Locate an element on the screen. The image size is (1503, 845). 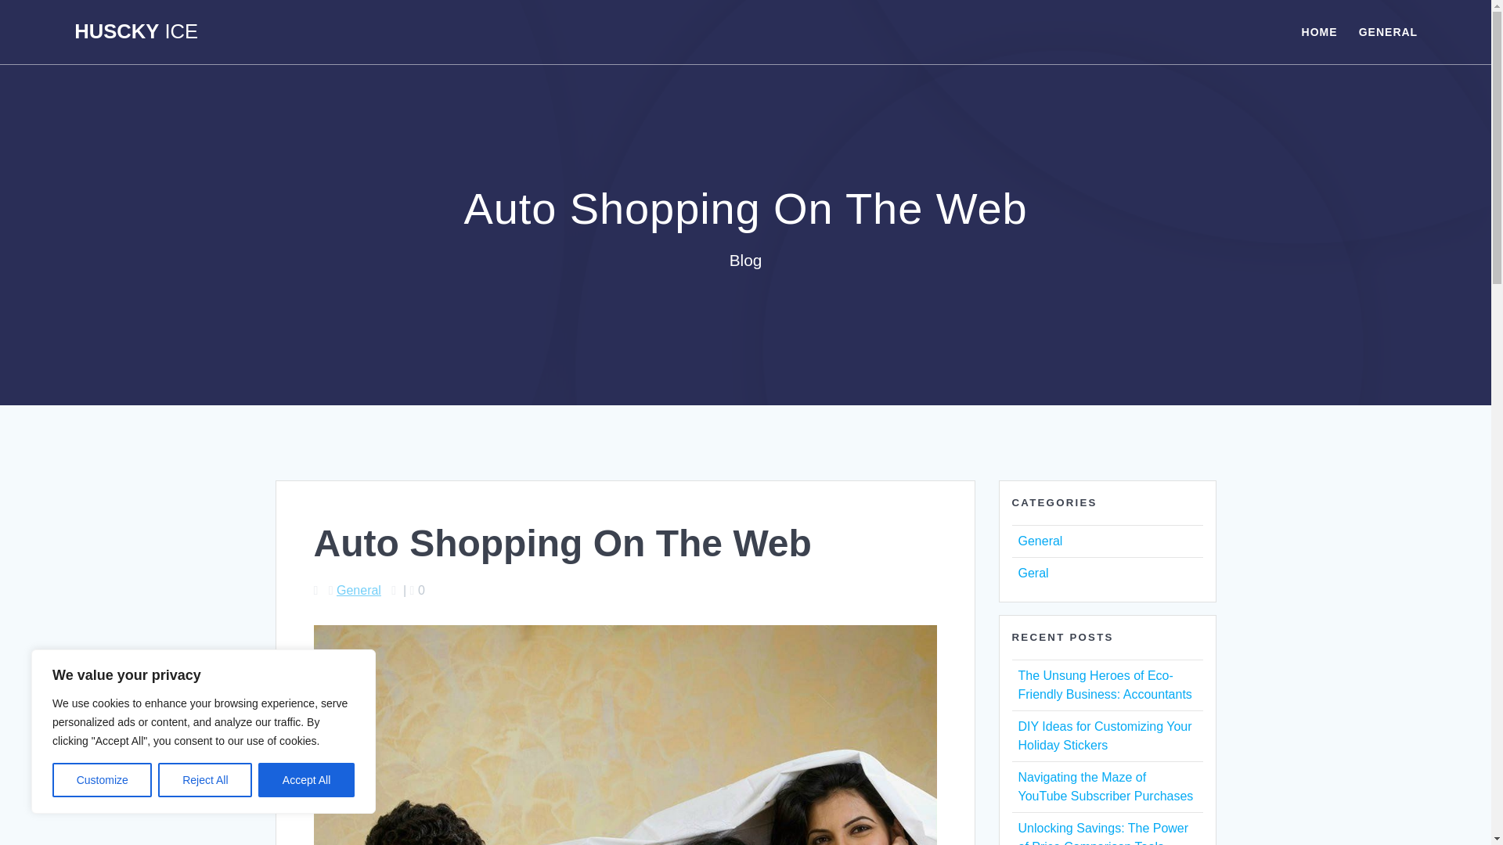
The Unsung Heroes of Eco-Friendly Business: Accountants is located at coordinates (1104, 685).